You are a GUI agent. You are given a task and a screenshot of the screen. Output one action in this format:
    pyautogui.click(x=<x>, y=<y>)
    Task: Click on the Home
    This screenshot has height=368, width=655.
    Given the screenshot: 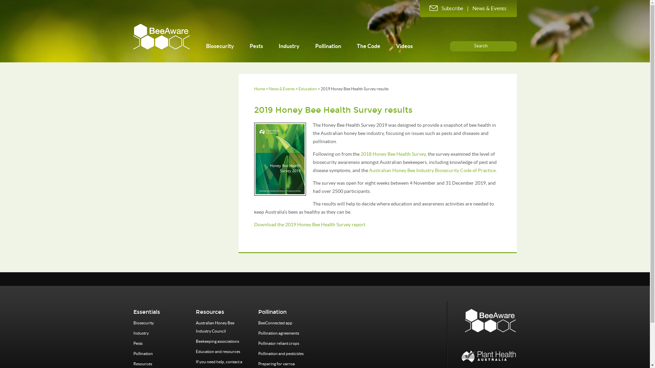 What is the action you would take?
    pyautogui.click(x=259, y=89)
    